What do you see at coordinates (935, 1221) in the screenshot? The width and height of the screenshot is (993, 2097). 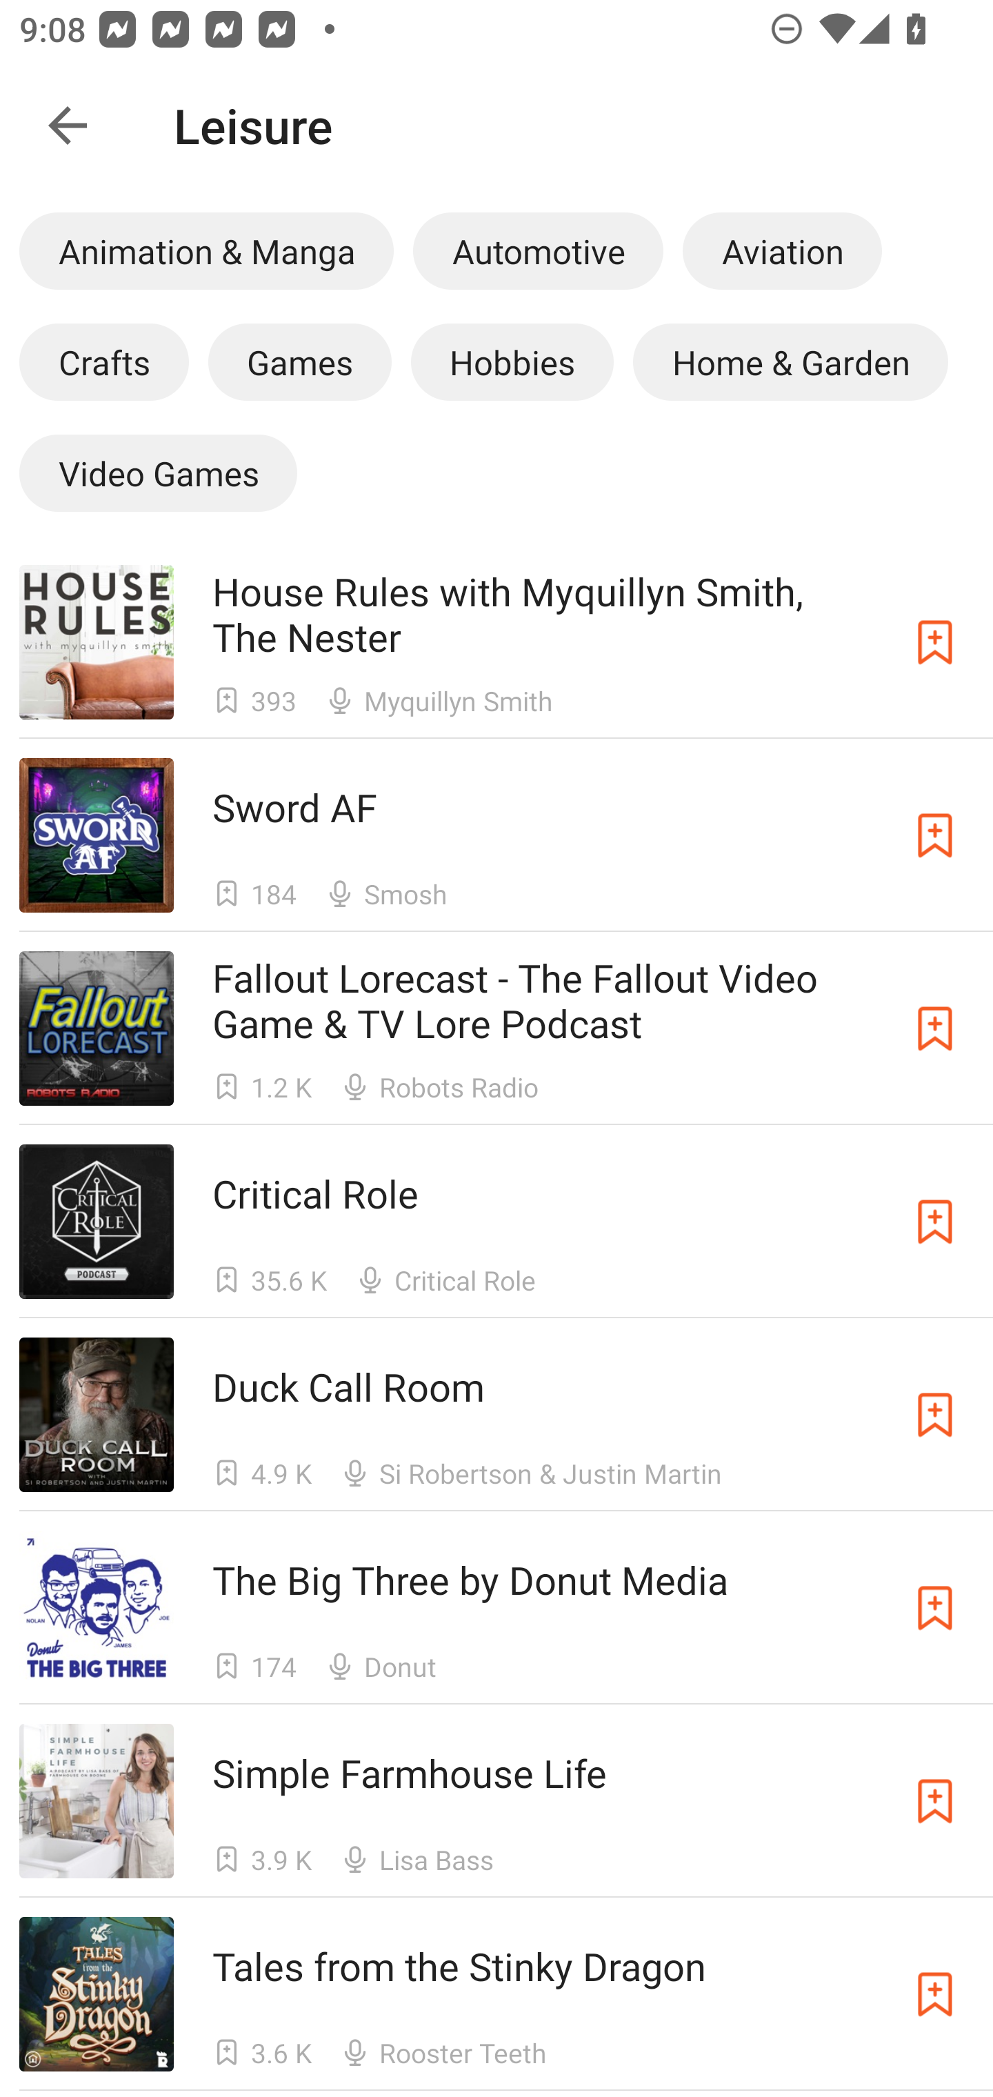 I see `Subscribe` at bounding box center [935, 1221].